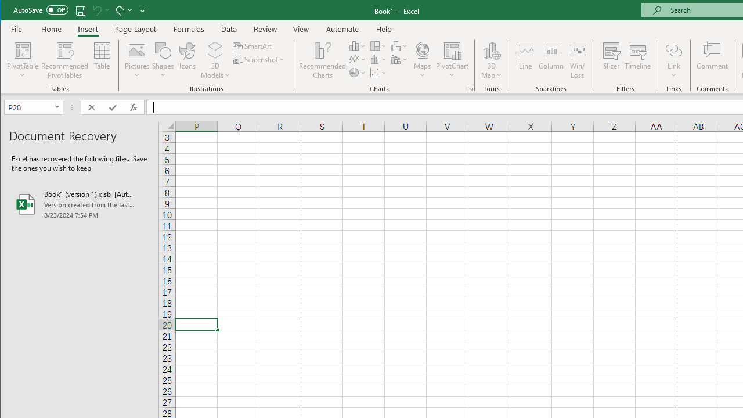  What do you see at coordinates (491, 50) in the screenshot?
I see `3D Map` at bounding box center [491, 50].